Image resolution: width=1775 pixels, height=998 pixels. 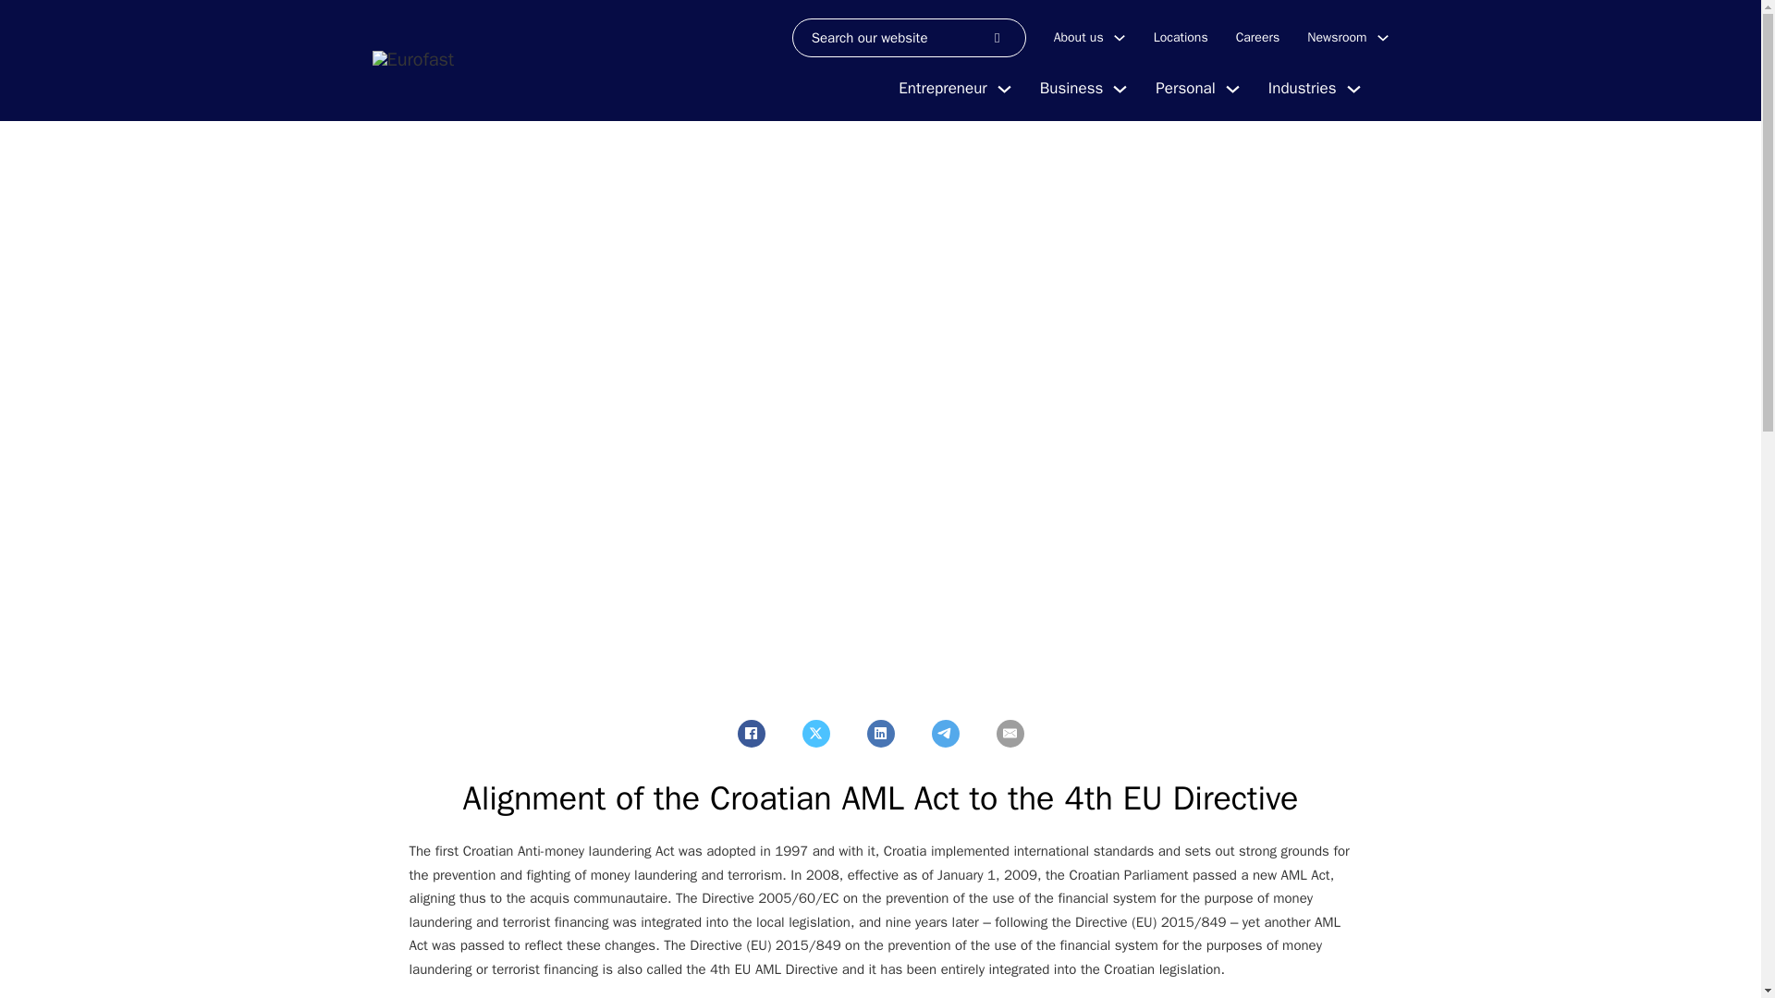 What do you see at coordinates (942, 89) in the screenshot?
I see `Entrepreneur` at bounding box center [942, 89].